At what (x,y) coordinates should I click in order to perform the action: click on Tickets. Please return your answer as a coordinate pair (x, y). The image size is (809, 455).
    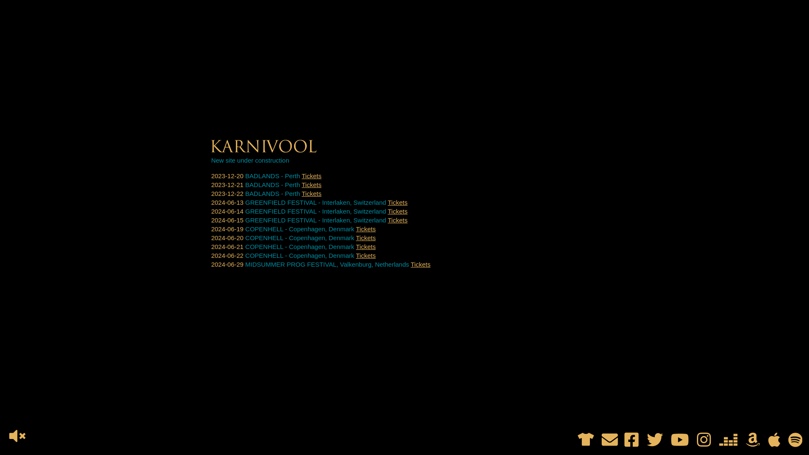
    Looking at the image, I should click on (366, 255).